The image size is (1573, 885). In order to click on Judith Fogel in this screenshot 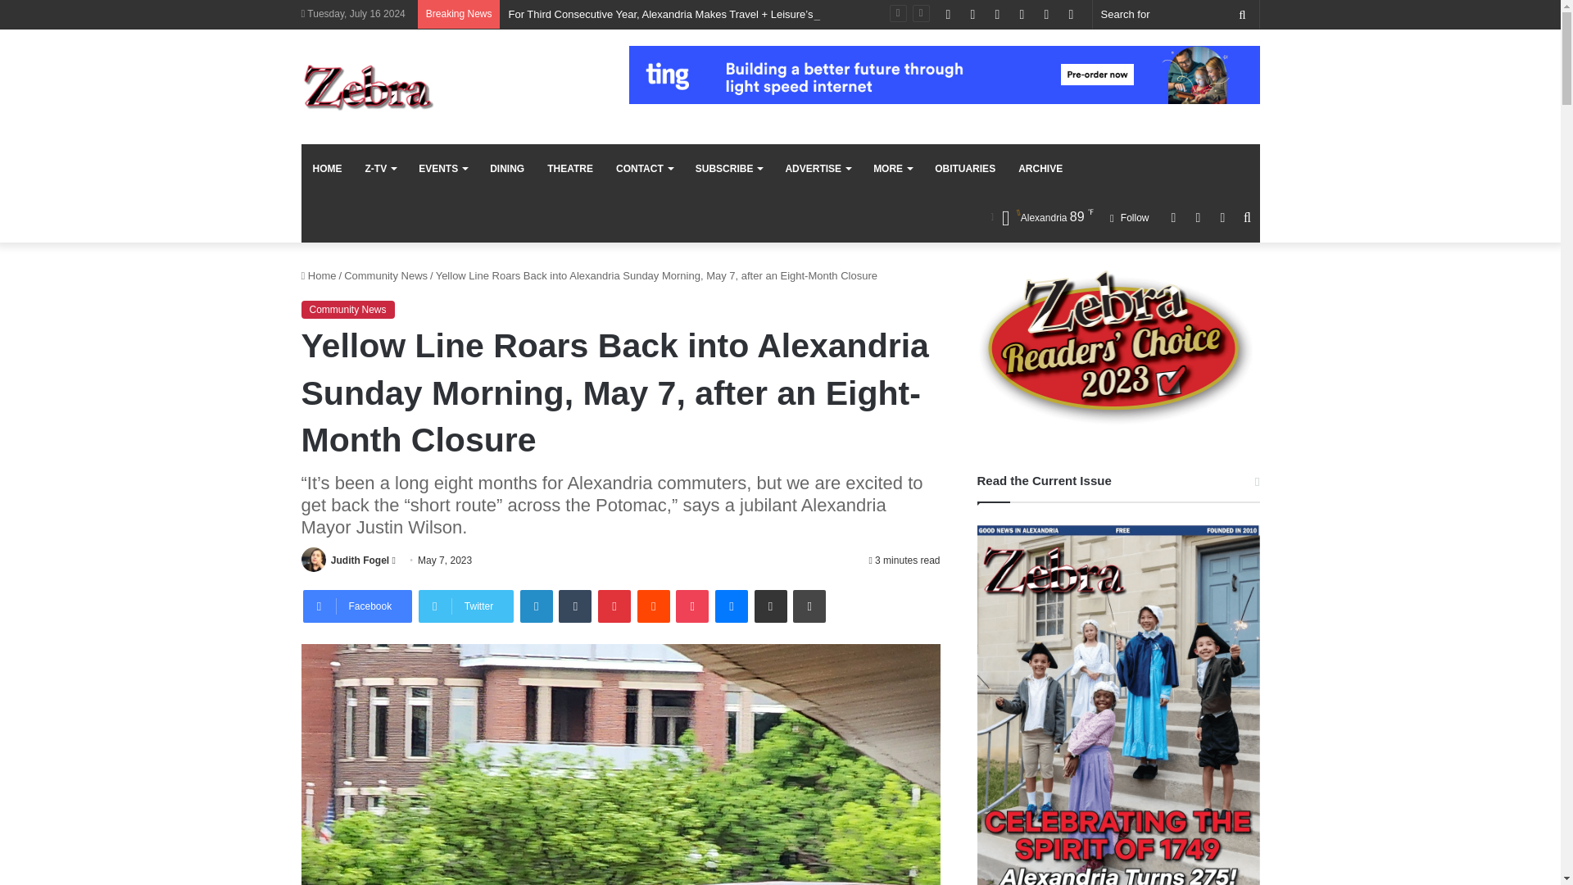, I will do `click(359, 560)`.